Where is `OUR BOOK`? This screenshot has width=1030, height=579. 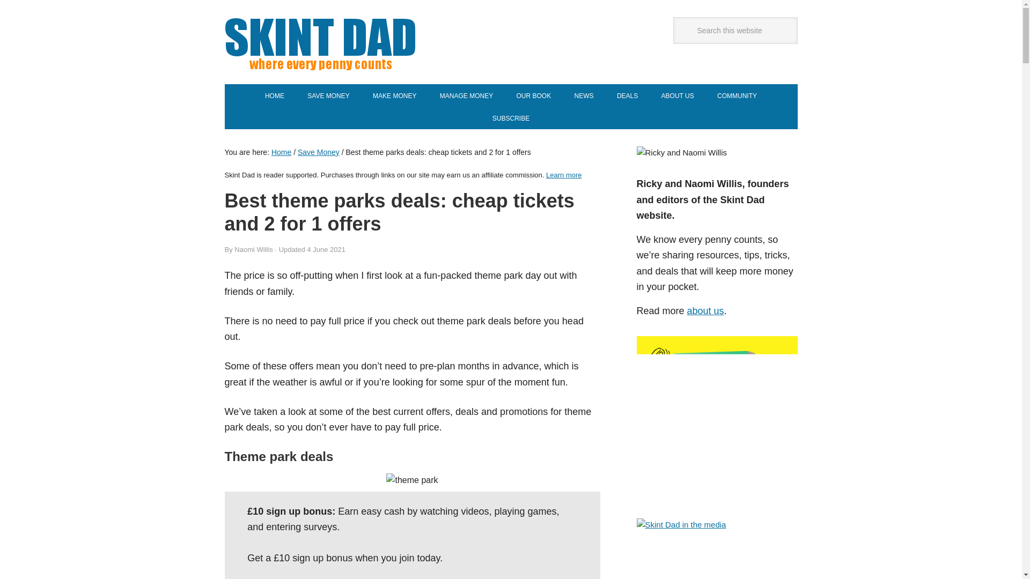
OUR BOOK is located at coordinates (533, 95).